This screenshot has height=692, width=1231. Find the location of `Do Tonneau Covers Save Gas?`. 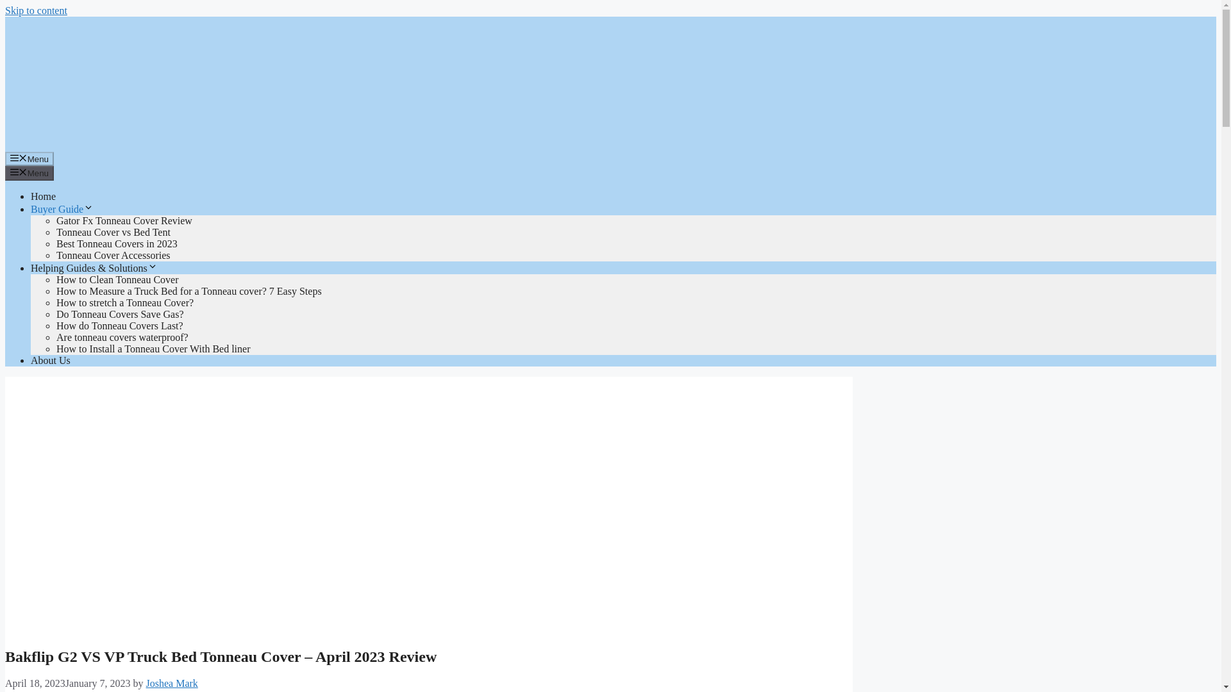

Do Tonneau Covers Save Gas? is located at coordinates (120, 314).